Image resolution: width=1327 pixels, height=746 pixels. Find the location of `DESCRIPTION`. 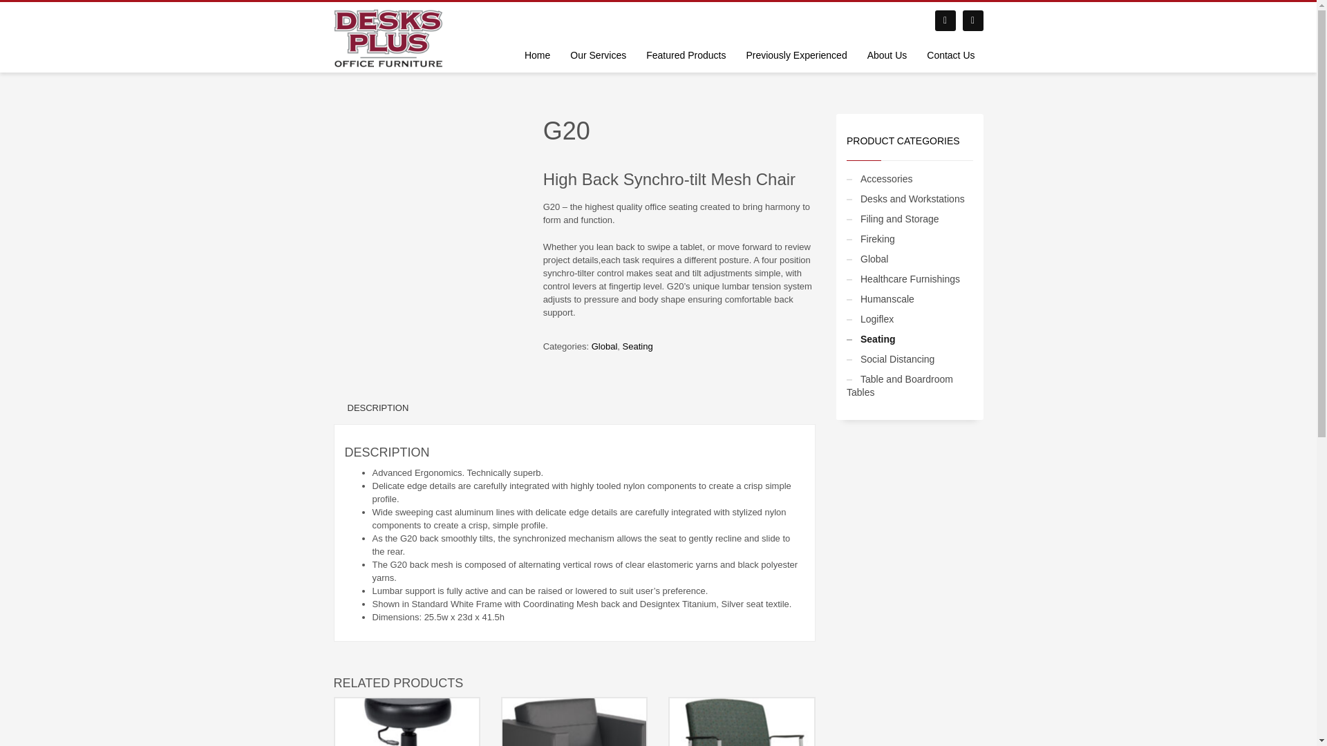

DESCRIPTION is located at coordinates (377, 408).